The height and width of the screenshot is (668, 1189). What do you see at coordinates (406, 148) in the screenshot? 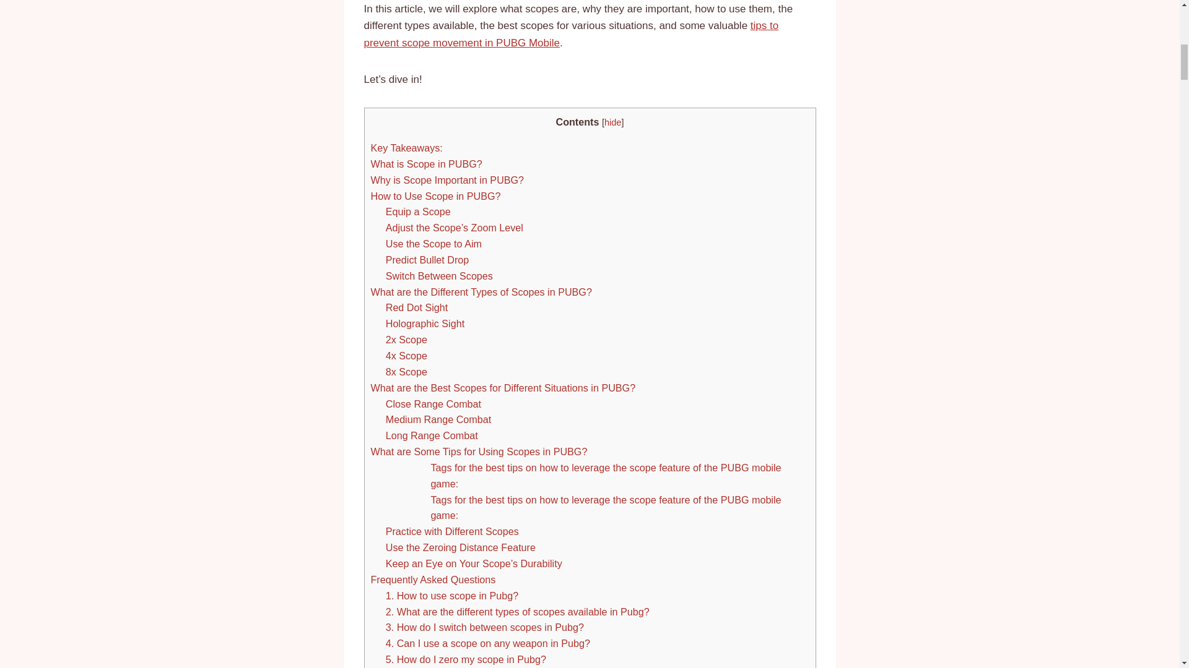
I see `Key Takeaways:` at bounding box center [406, 148].